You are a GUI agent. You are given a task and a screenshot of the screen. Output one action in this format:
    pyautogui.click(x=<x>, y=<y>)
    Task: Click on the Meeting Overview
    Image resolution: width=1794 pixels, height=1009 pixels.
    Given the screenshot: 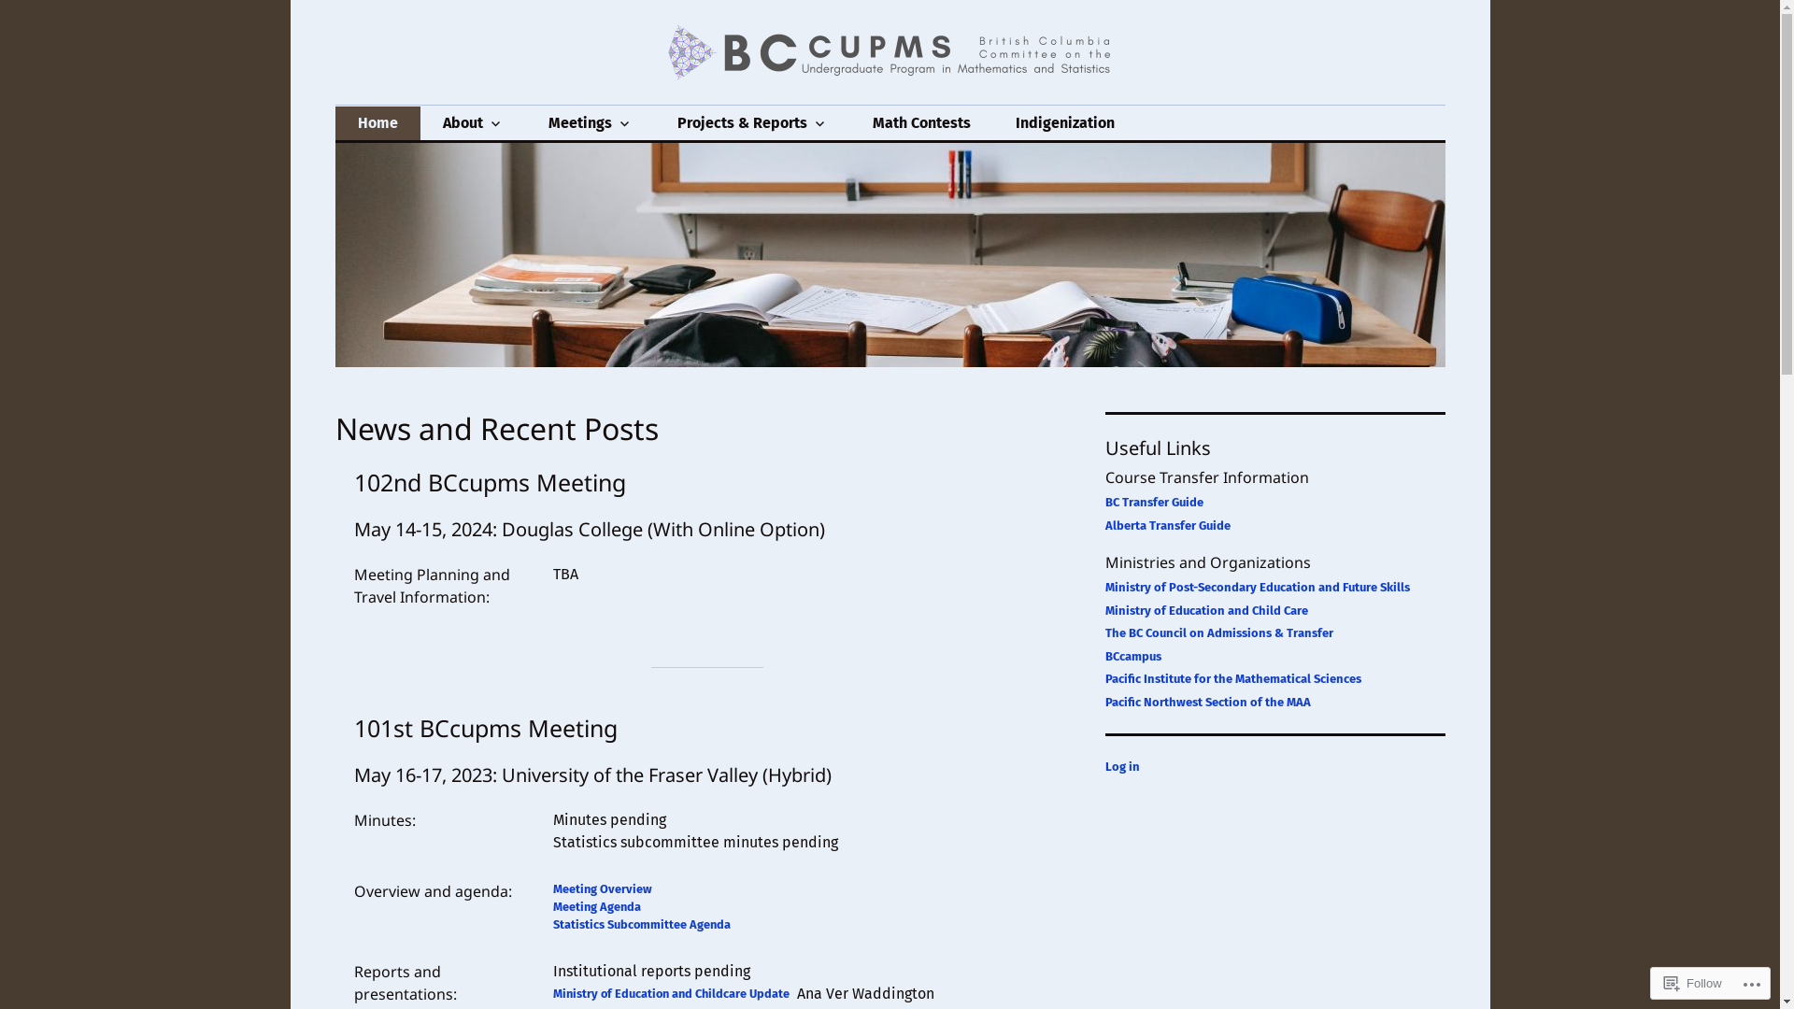 What is the action you would take?
    pyautogui.click(x=603, y=889)
    